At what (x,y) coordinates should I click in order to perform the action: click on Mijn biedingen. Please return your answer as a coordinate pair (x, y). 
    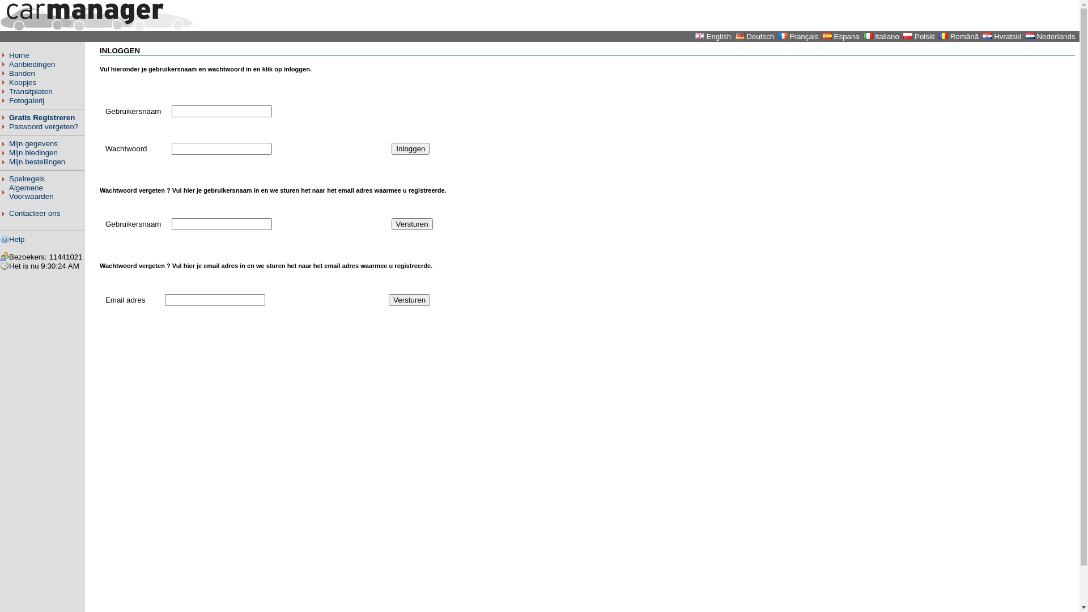
    Looking at the image, I should click on (33, 153).